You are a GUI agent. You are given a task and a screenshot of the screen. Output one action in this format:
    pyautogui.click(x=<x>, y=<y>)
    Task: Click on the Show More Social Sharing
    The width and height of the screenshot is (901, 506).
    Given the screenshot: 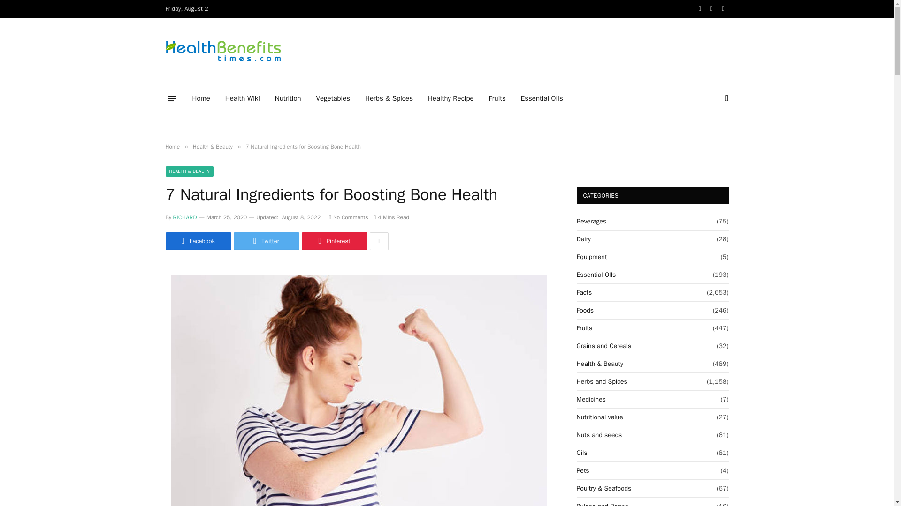 What is the action you would take?
    pyautogui.click(x=379, y=241)
    